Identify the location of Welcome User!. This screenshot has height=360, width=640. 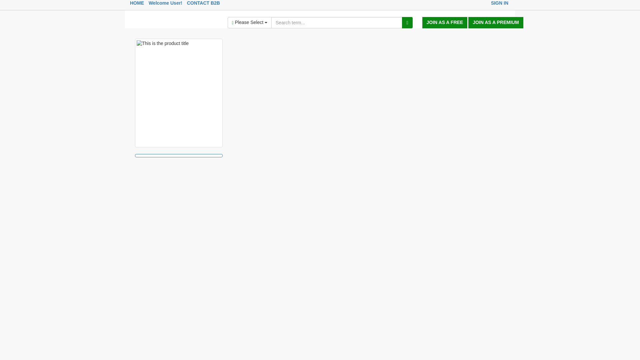
(165, 3).